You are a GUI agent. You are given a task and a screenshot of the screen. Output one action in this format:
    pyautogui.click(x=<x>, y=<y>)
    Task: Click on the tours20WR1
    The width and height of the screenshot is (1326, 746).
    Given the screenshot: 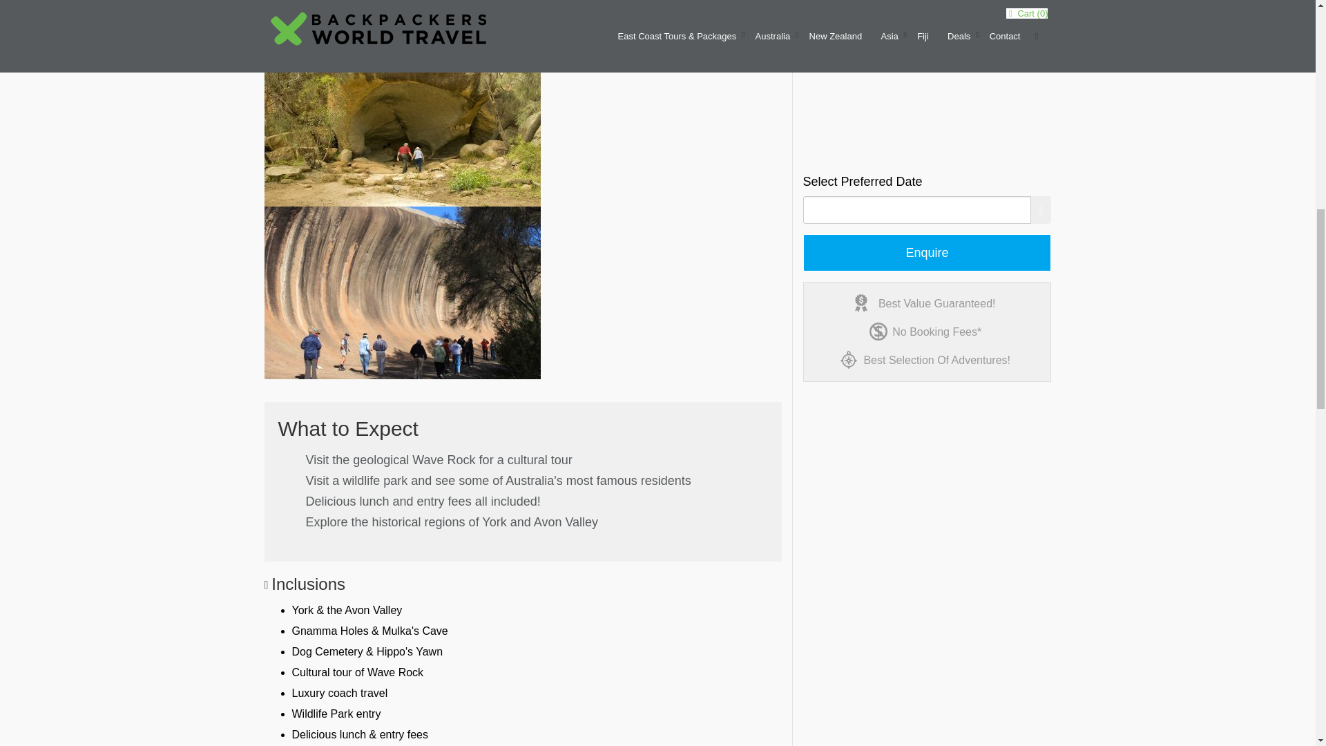 What is the action you would take?
    pyautogui.click(x=402, y=293)
    